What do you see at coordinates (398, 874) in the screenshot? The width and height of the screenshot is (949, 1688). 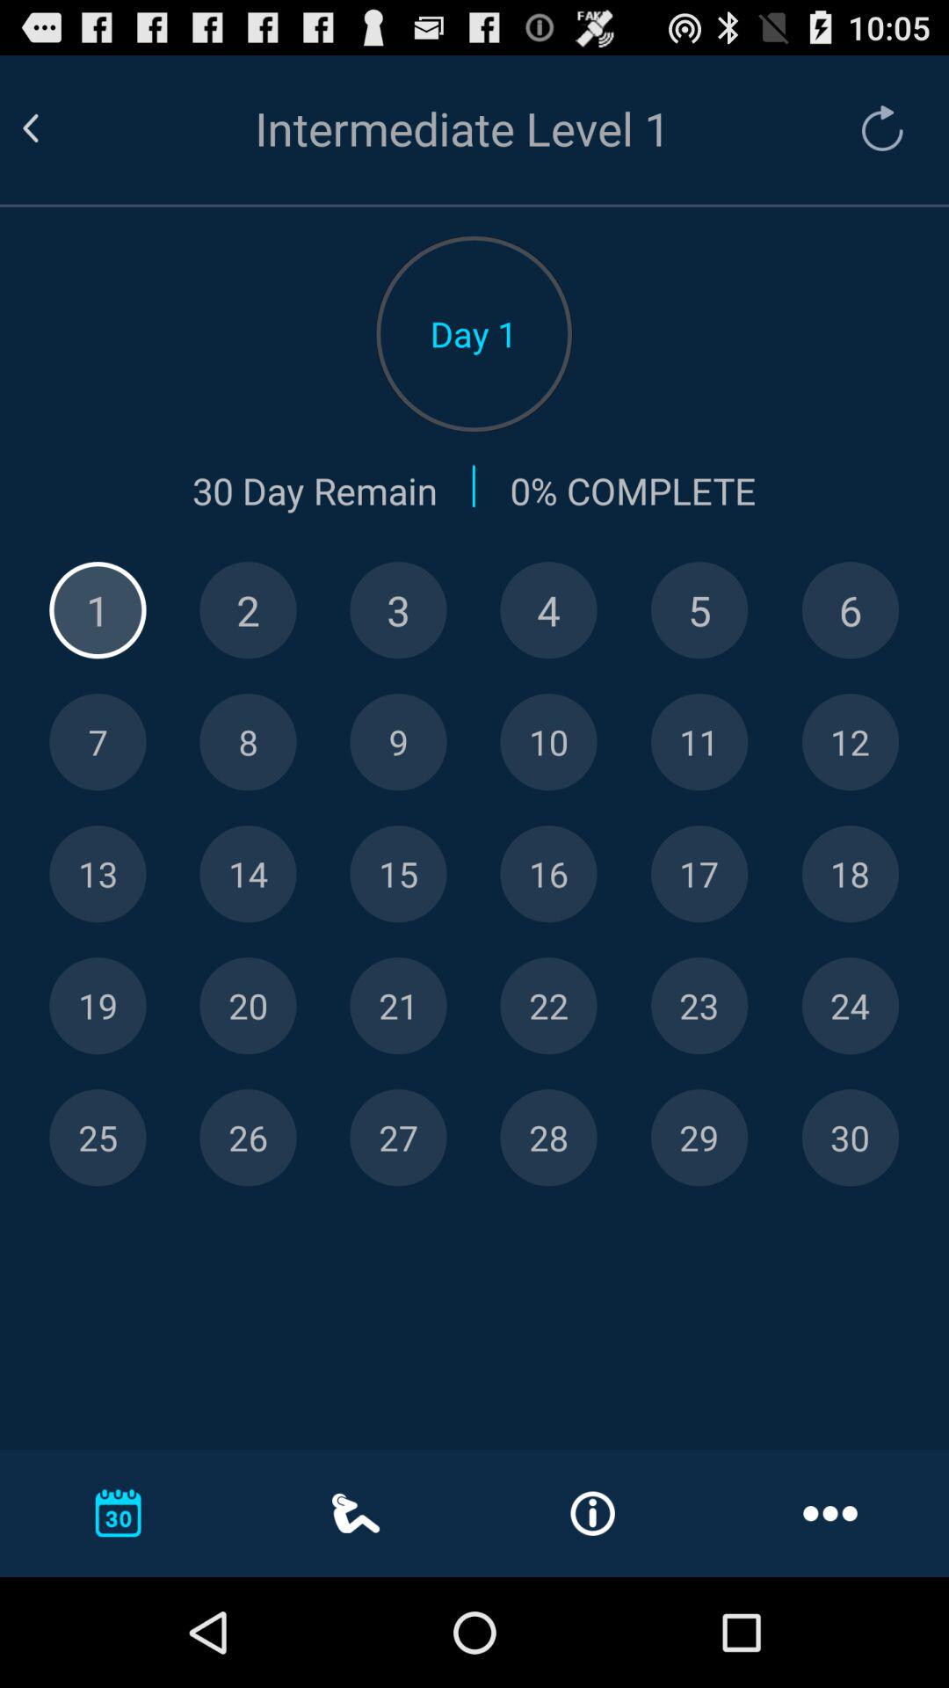 I see `select number 15` at bounding box center [398, 874].